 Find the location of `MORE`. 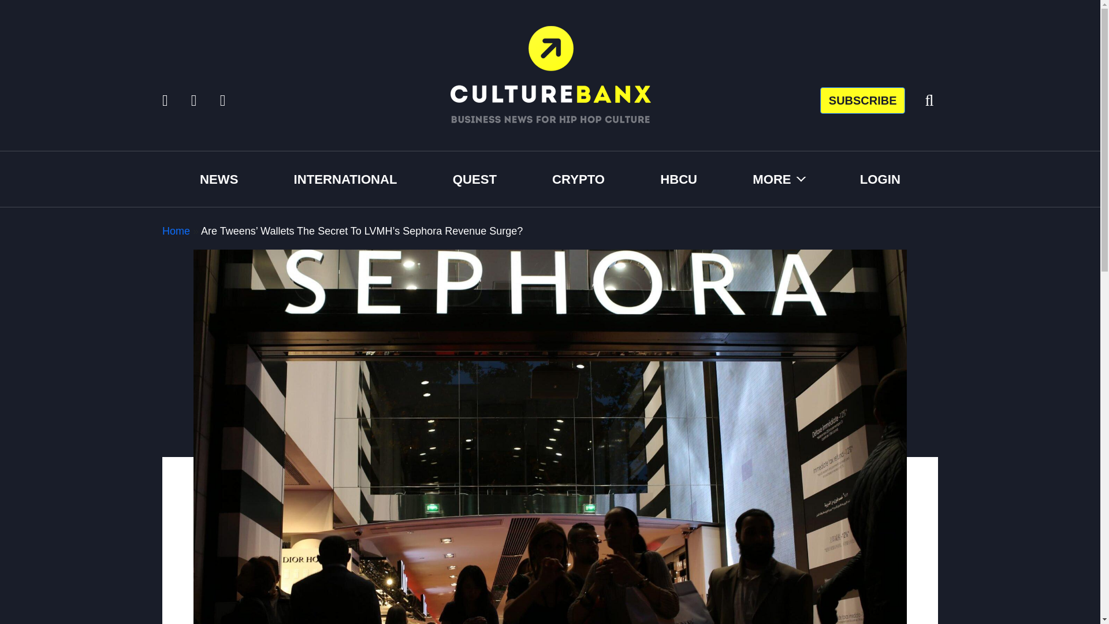

MORE is located at coordinates (779, 179).